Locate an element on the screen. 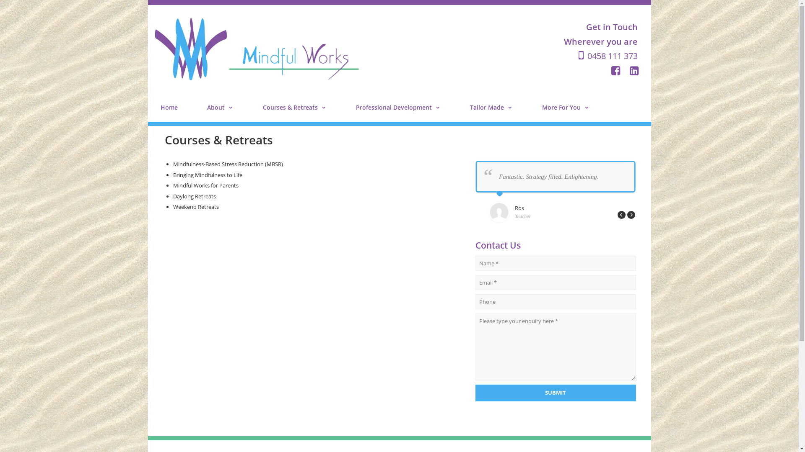 The width and height of the screenshot is (805, 452). 0458 111 373 is located at coordinates (607, 56).